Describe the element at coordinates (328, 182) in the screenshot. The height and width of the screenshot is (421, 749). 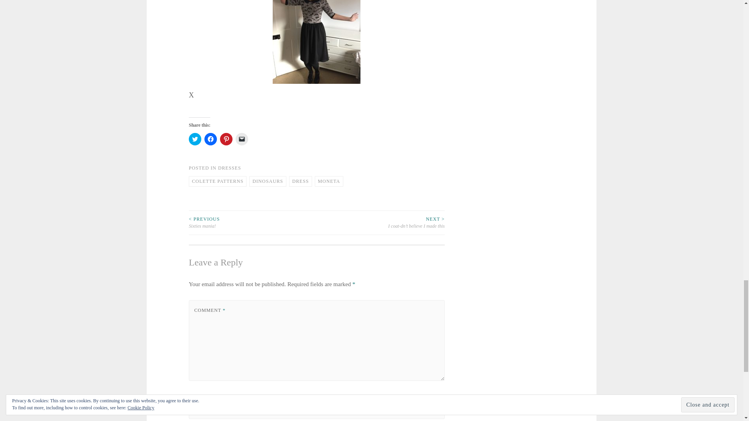
I see `MONETA` at that location.